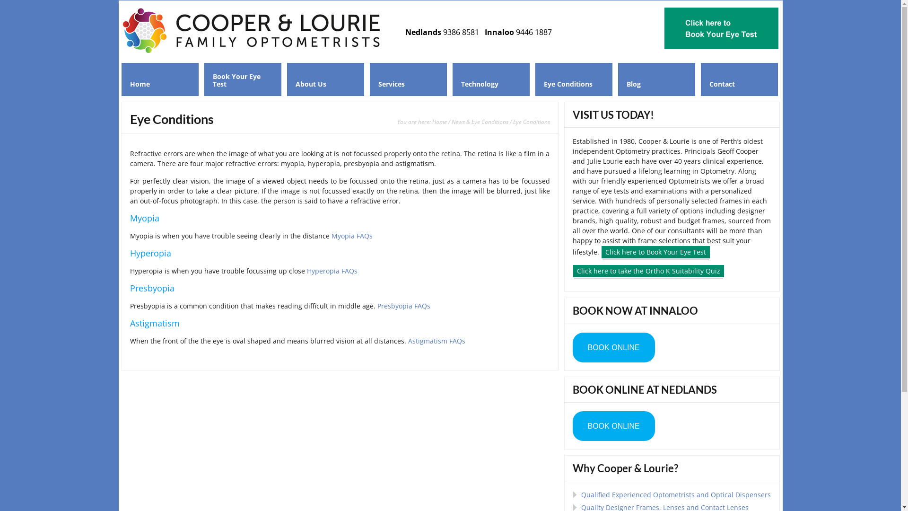  Describe the element at coordinates (440, 122) in the screenshot. I see `Home` at that location.